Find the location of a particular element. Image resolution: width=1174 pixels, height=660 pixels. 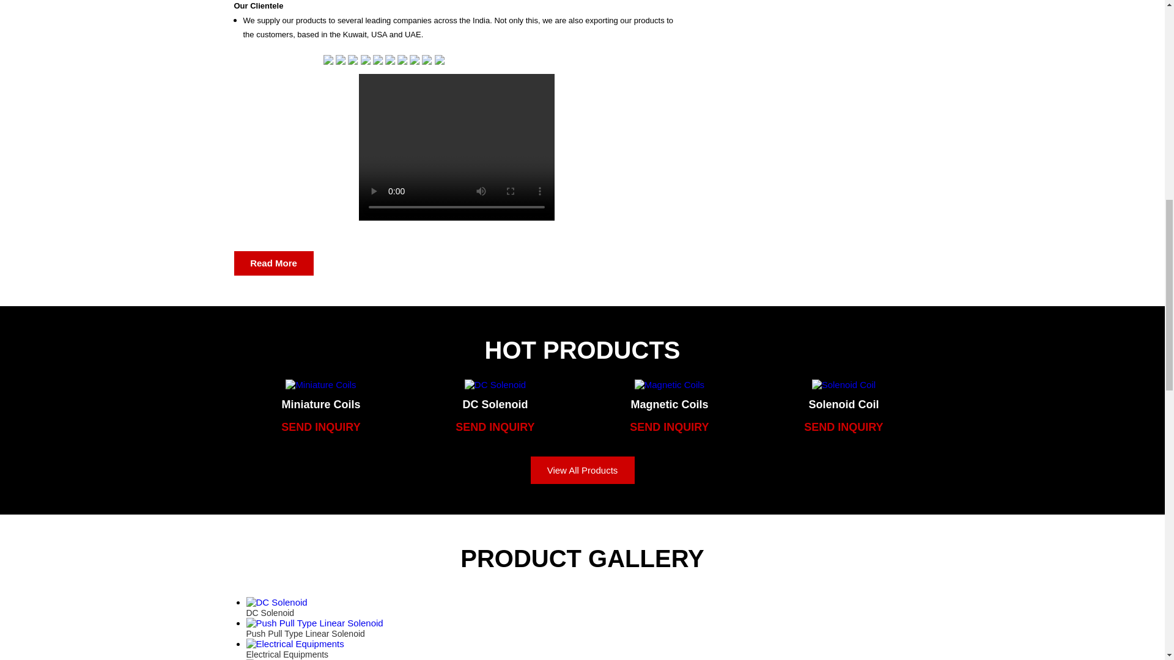

SEND INQUIRY is located at coordinates (670, 427).